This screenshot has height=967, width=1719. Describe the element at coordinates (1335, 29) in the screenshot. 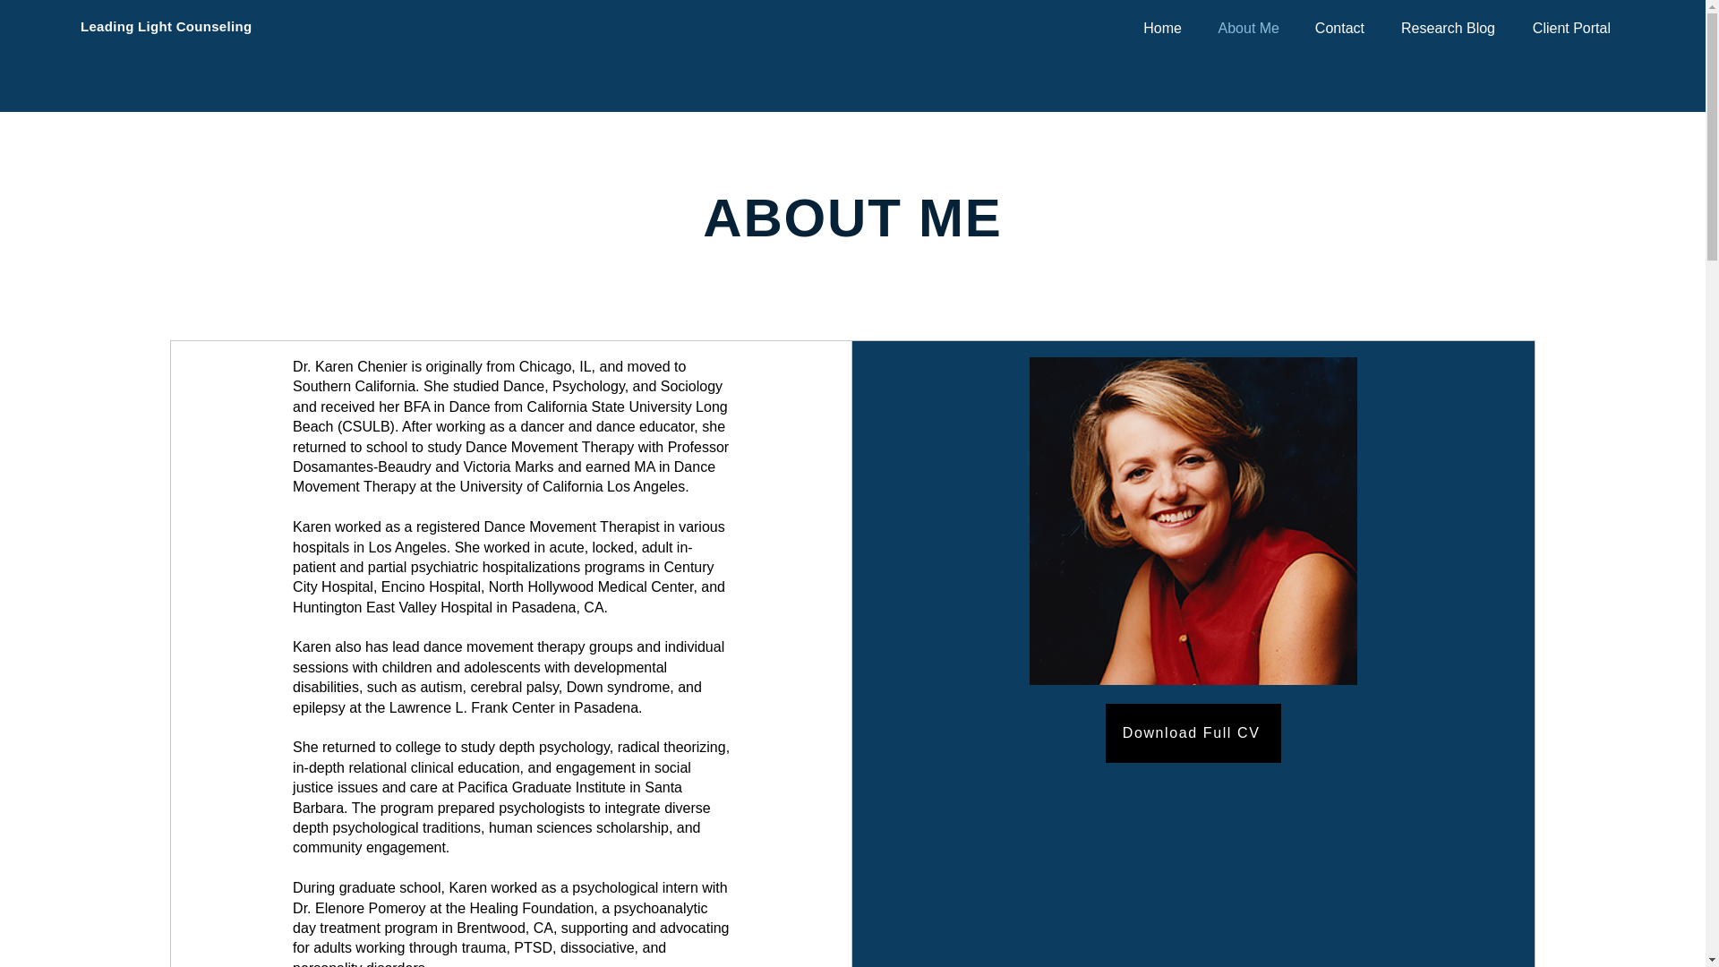

I see `Contact` at that location.